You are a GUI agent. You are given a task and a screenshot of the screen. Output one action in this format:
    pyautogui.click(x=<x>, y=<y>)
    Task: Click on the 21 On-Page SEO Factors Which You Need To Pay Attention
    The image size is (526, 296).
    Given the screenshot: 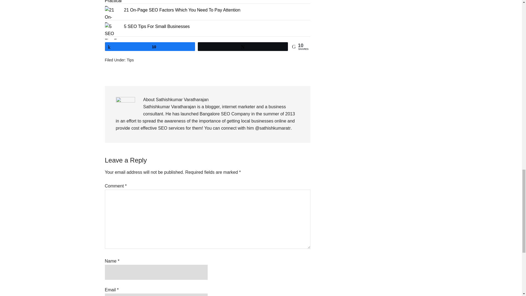 What is the action you would take?
    pyautogui.click(x=182, y=10)
    